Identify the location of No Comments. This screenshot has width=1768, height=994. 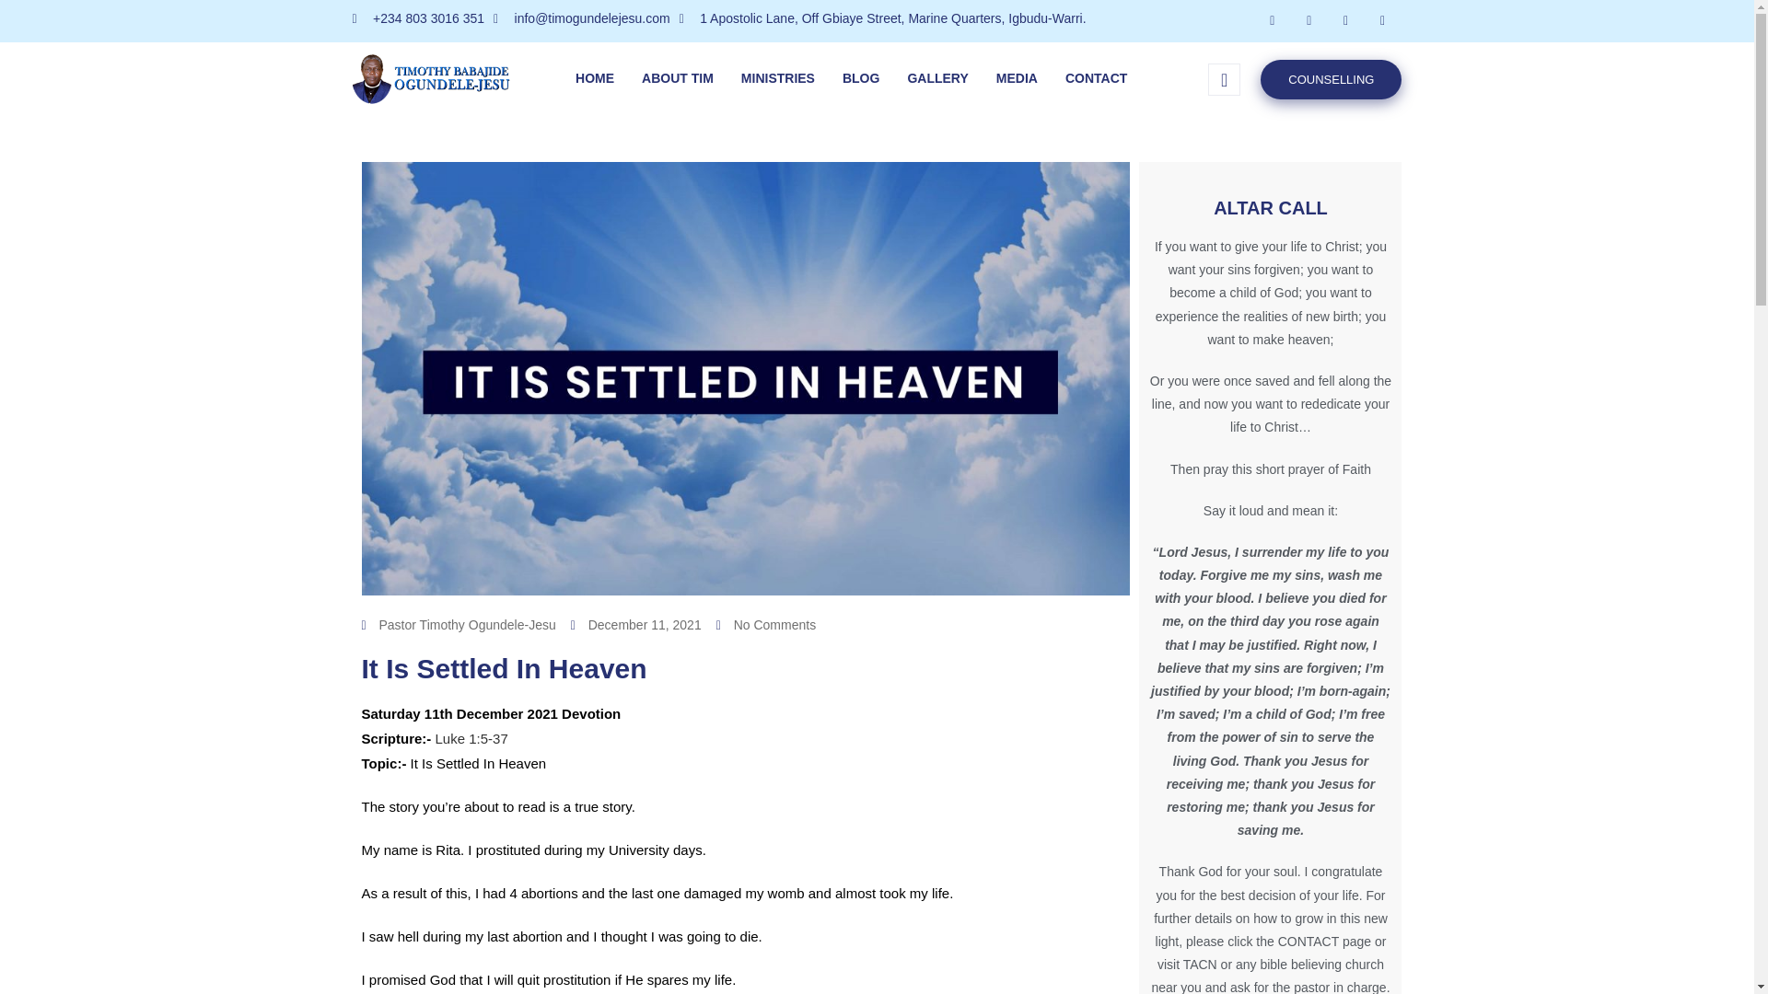
(765, 626).